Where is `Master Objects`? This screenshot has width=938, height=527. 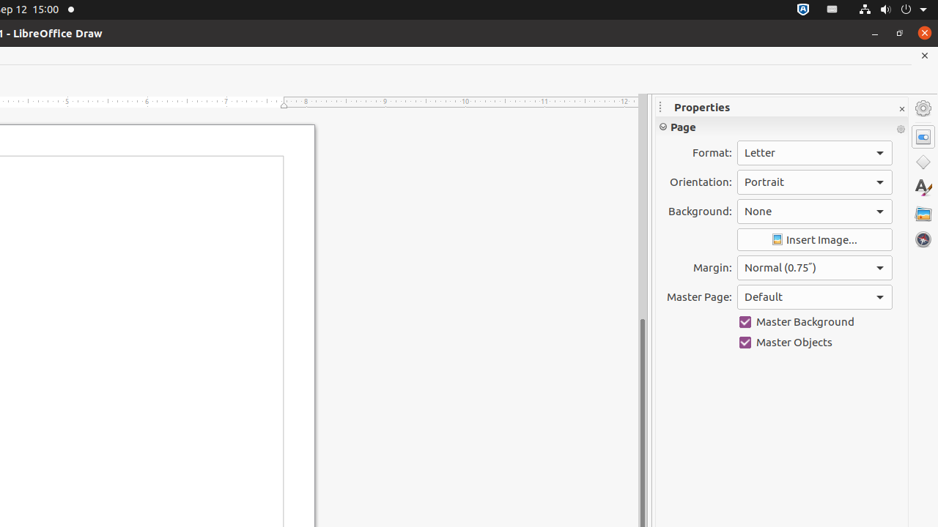
Master Objects is located at coordinates (815, 343).